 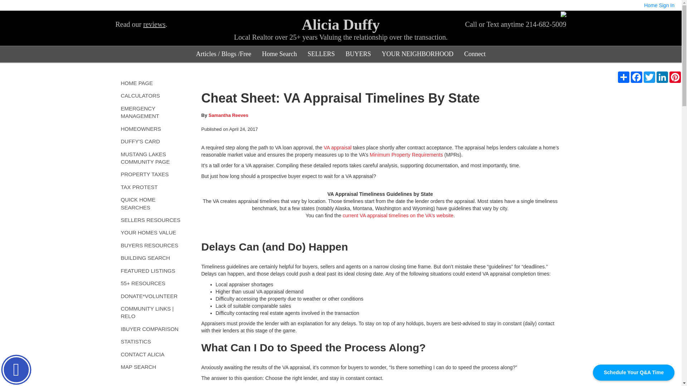 What do you see at coordinates (151, 158) in the screenshot?
I see `MUSTANG LAKES COMMUNITY PAGE` at bounding box center [151, 158].